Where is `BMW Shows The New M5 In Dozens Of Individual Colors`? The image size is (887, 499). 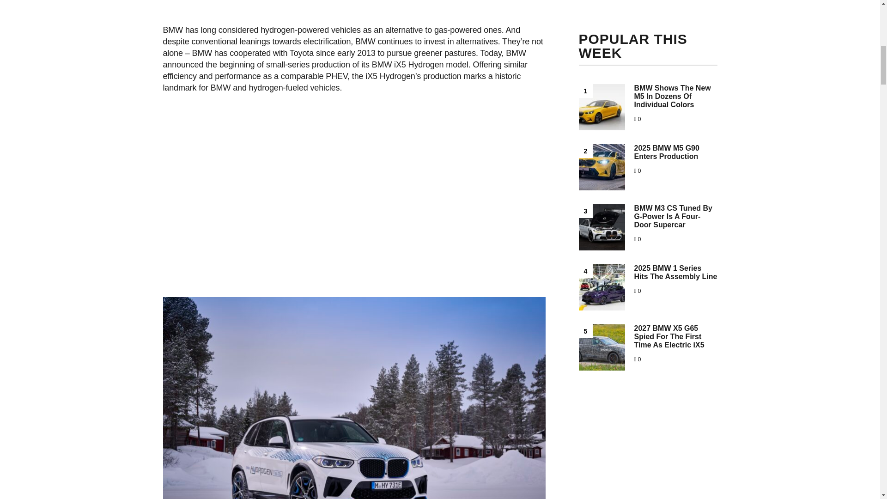 BMW Shows The New M5 In Dozens Of Individual Colors is located at coordinates (672, 96).